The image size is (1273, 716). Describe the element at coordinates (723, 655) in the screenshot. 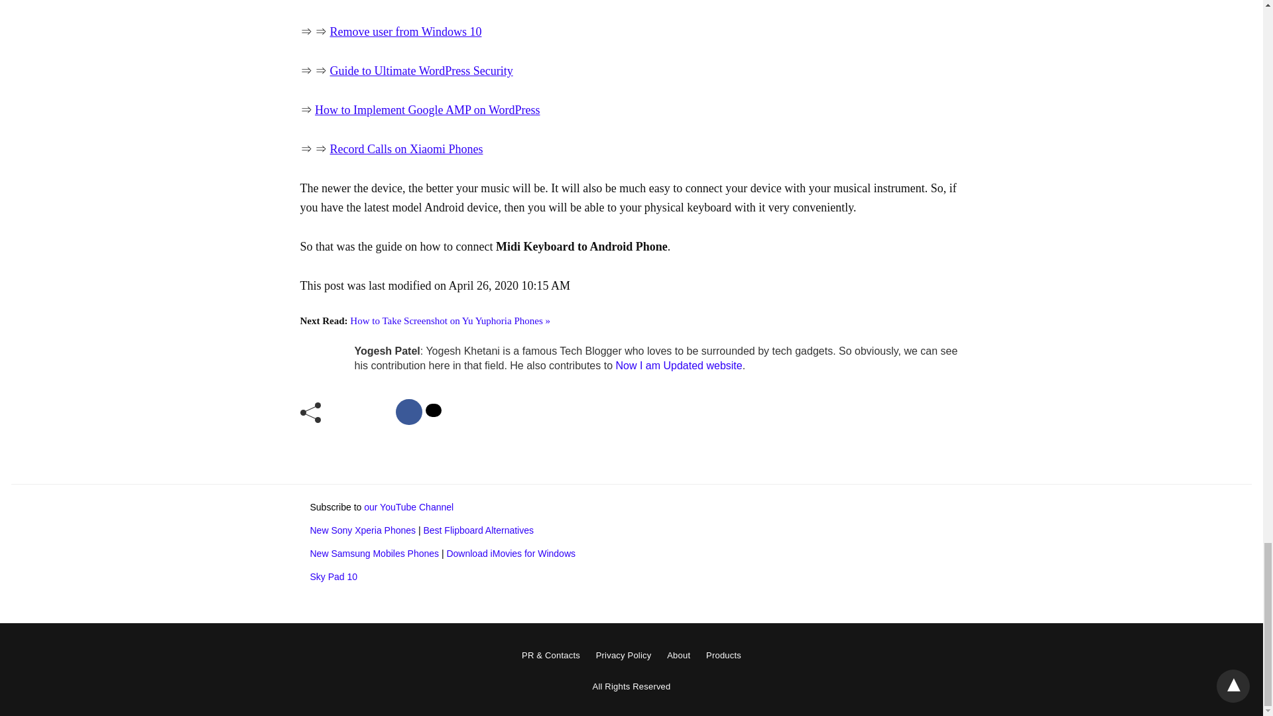

I see `Products` at that location.